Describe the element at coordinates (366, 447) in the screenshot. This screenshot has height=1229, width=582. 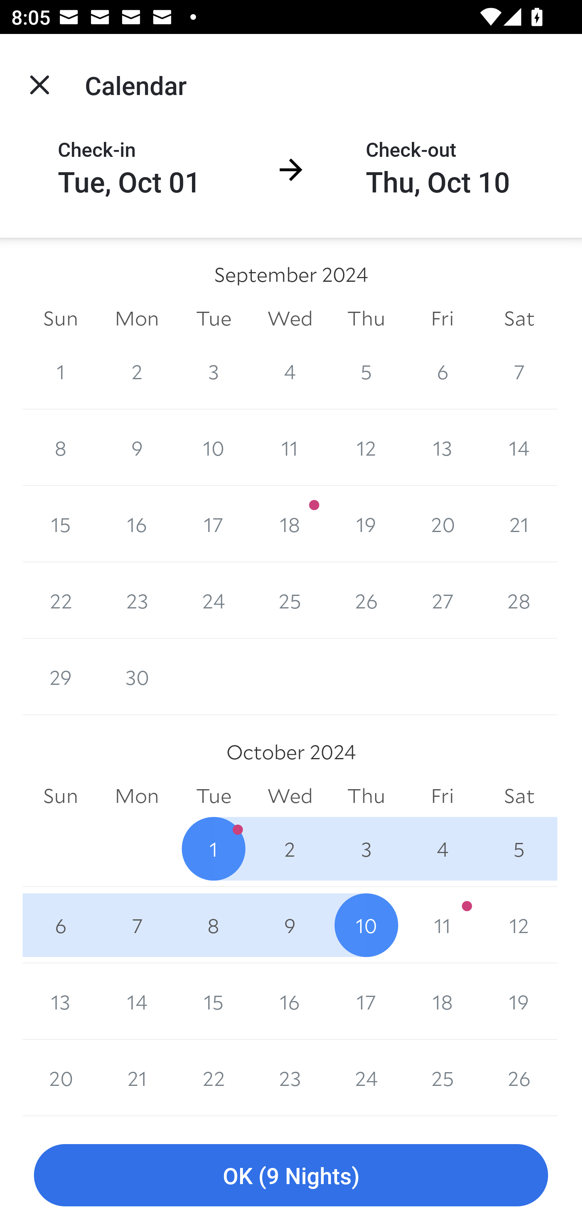
I see `12 12 September 2024` at that location.